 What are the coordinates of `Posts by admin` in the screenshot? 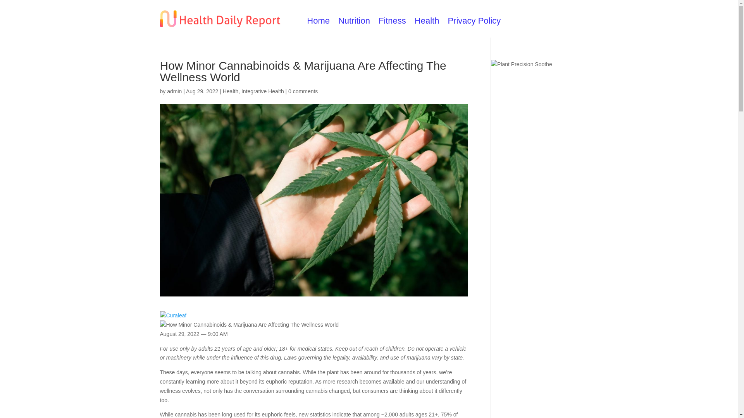 It's located at (174, 91).